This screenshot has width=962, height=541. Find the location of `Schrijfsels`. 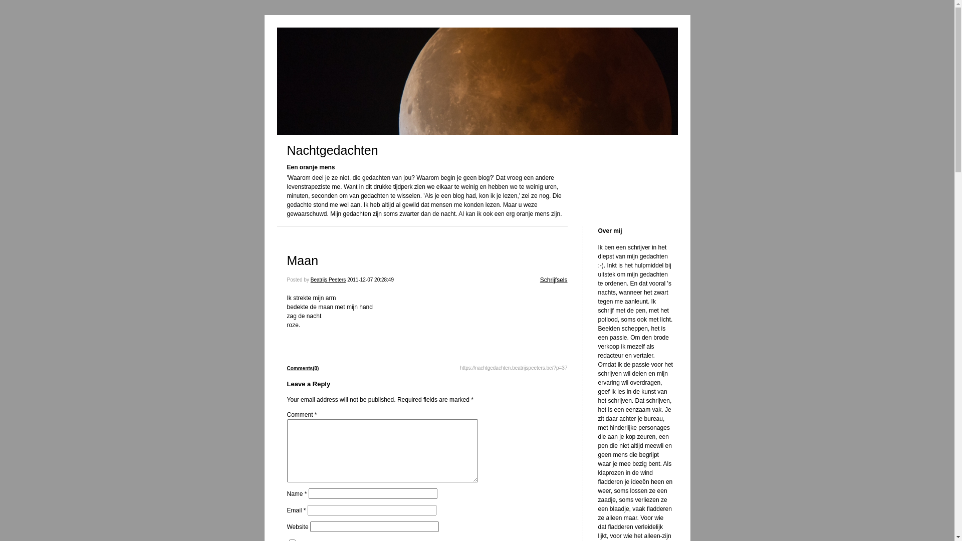

Schrijfsels is located at coordinates (554, 280).